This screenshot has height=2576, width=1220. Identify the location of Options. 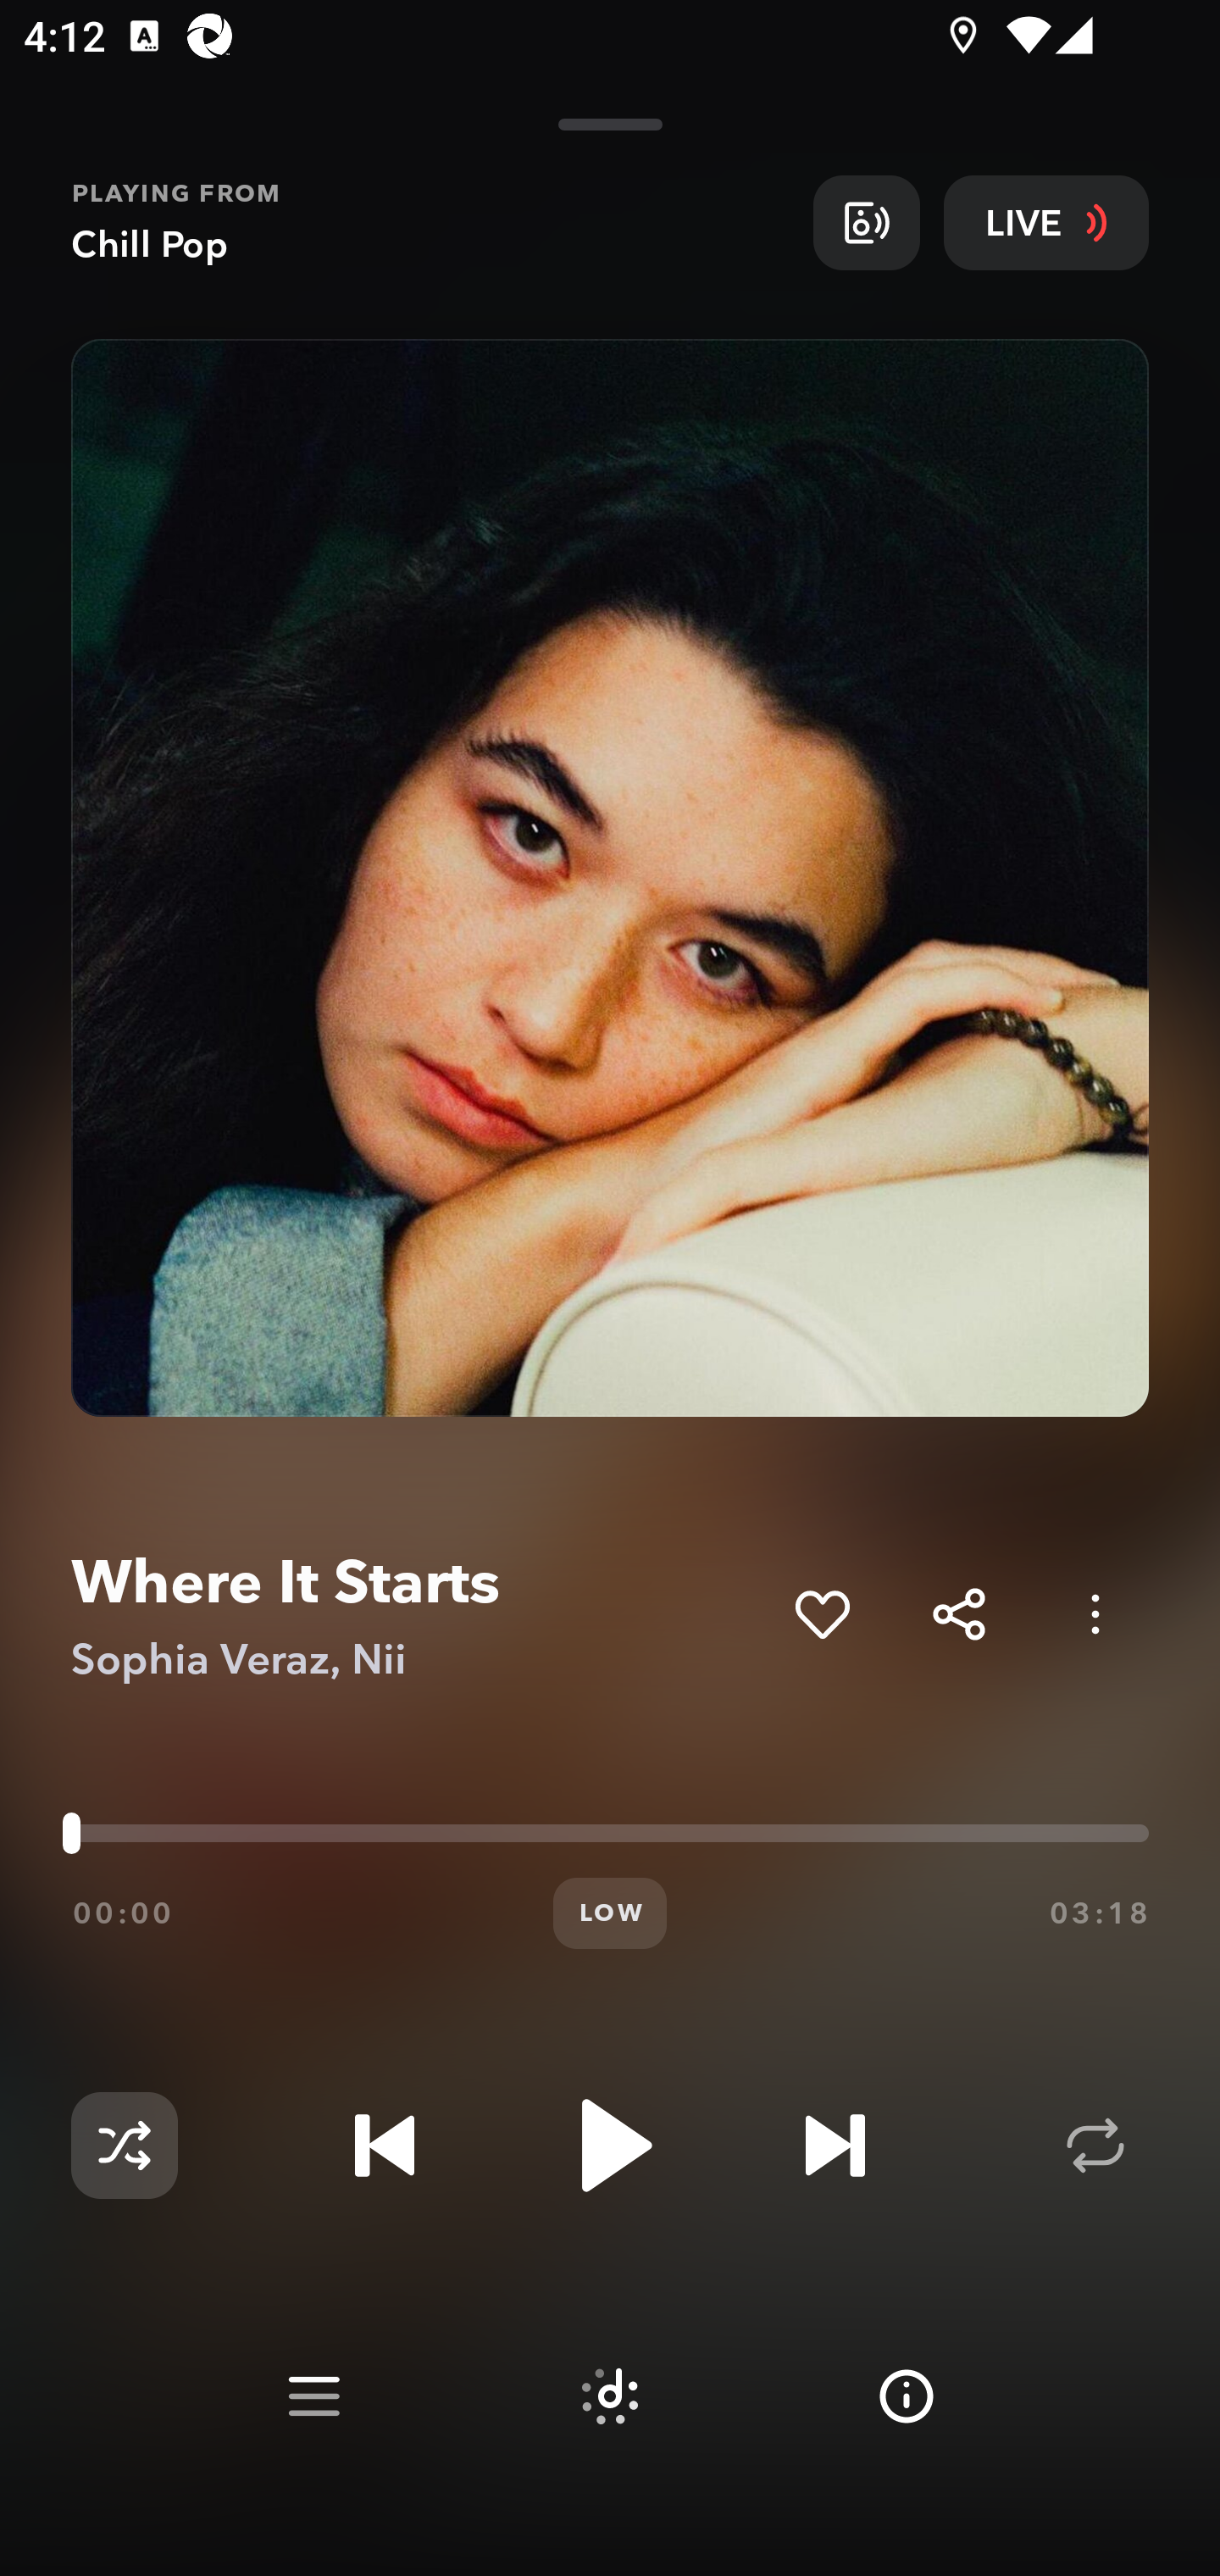
(1095, 1613).